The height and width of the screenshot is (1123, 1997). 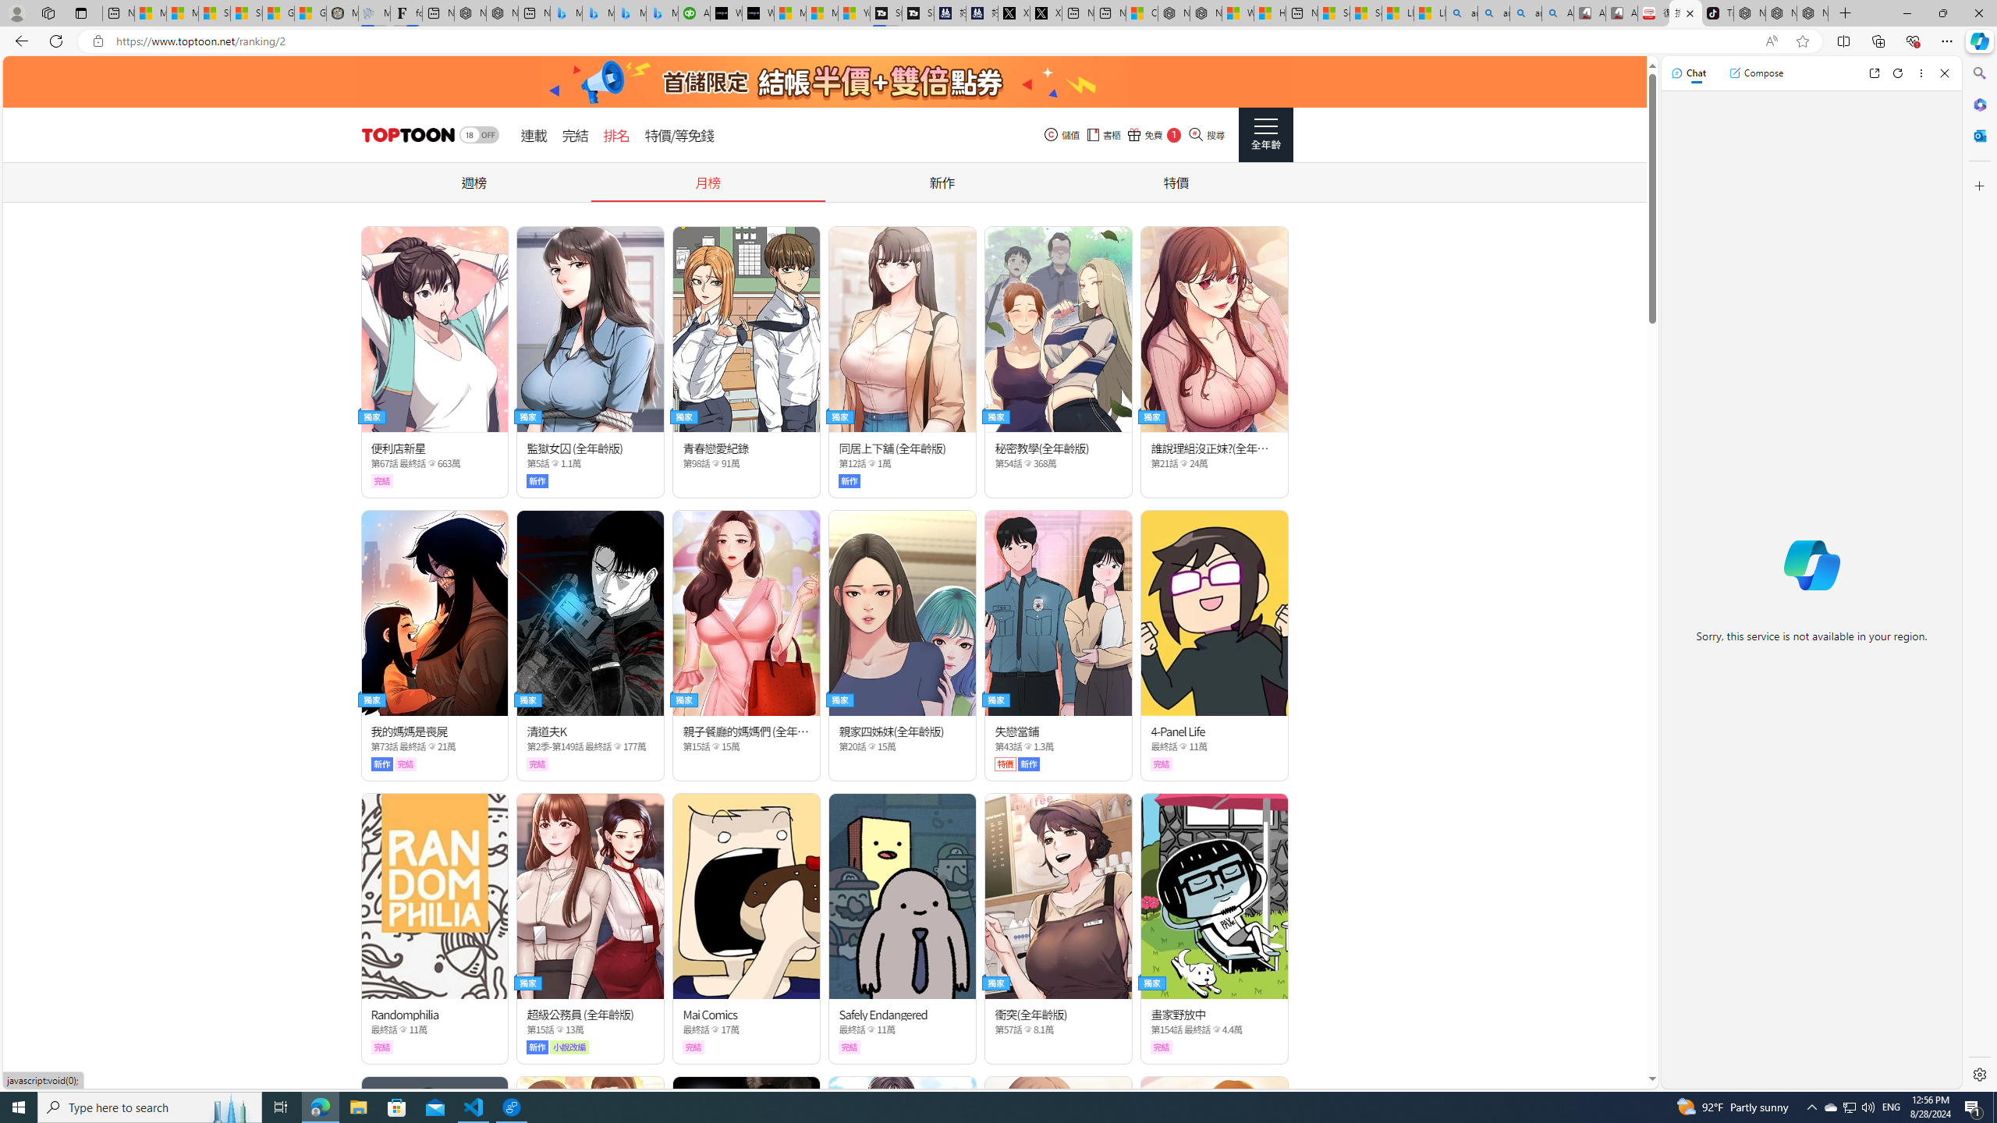 What do you see at coordinates (1811, 13) in the screenshot?
I see `Nordace - Siena Pro 15 Essential Set` at bounding box center [1811, 13].